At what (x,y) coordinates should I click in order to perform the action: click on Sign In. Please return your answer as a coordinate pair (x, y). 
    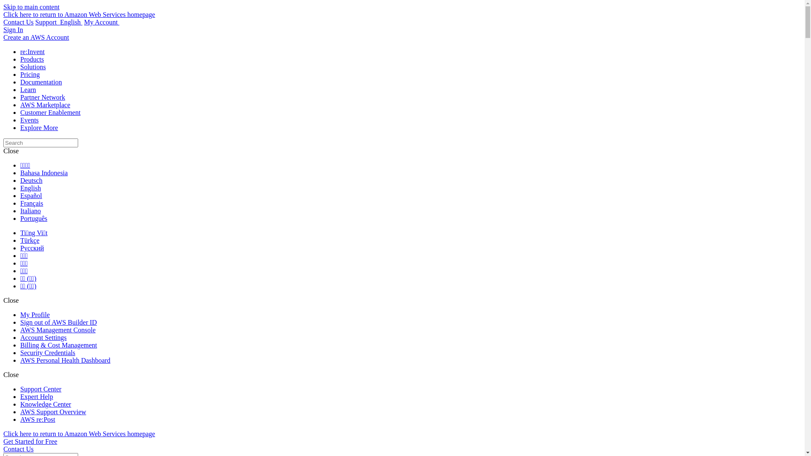
    Looking at the image, I should click on (16, 28).